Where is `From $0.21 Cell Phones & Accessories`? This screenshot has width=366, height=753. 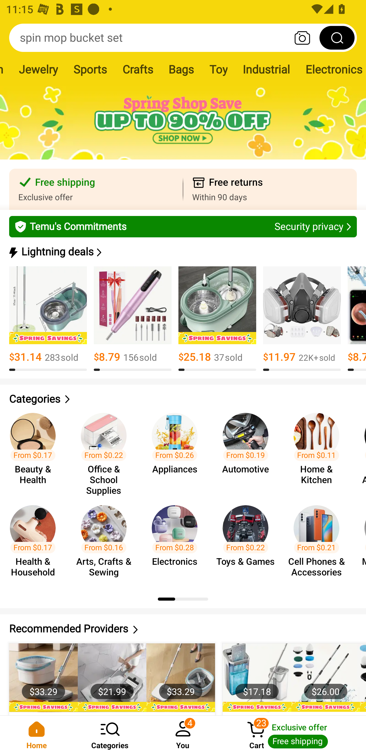
From $0.21 Cell Phones & Accessories is located at coordinates (319, 542).